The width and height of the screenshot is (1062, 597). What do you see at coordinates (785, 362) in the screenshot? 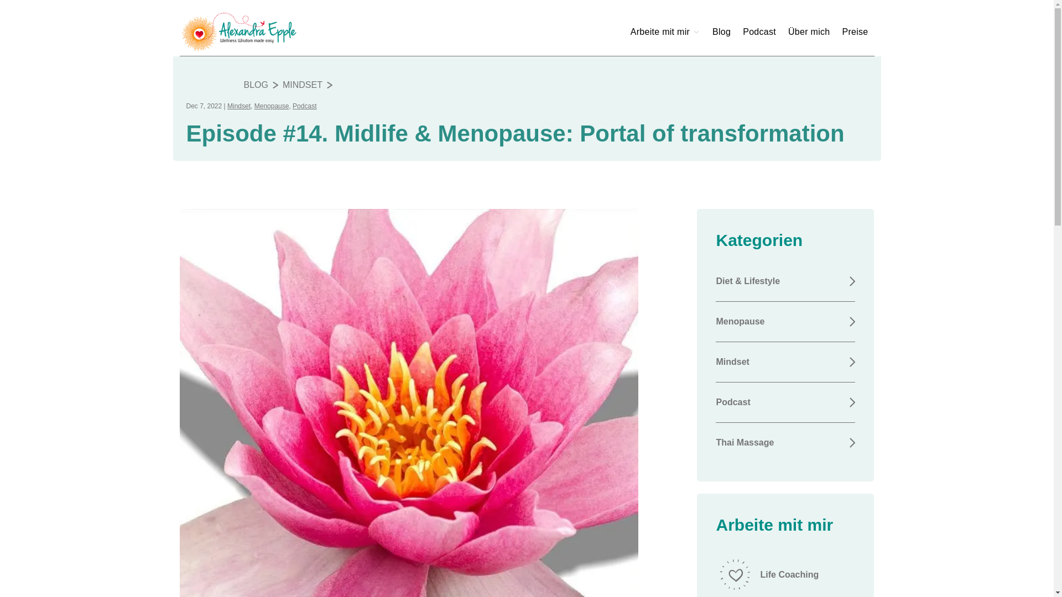
I see `Mindset` at bounding box center [785, 362].